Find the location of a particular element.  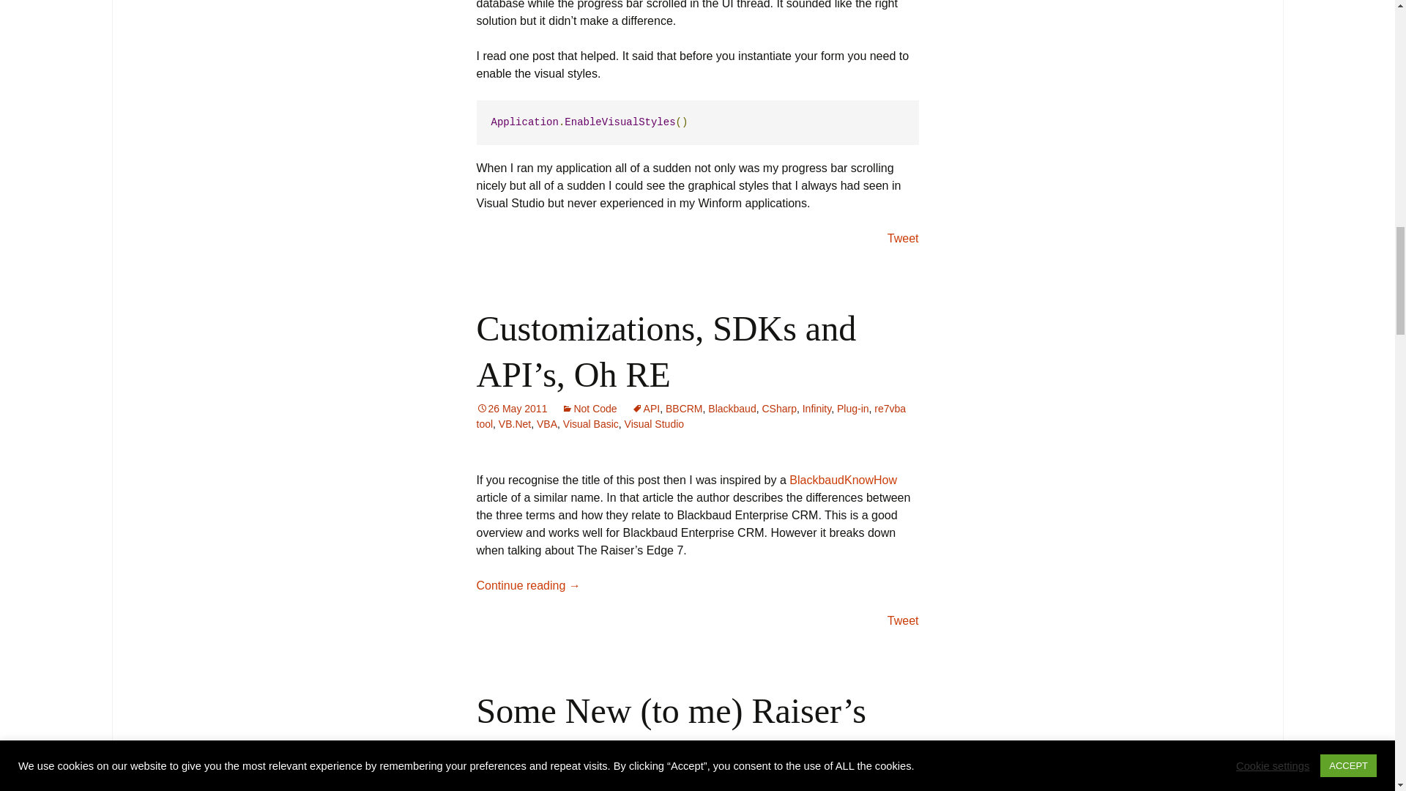

BBCRM is located at coordinates (684, 408).